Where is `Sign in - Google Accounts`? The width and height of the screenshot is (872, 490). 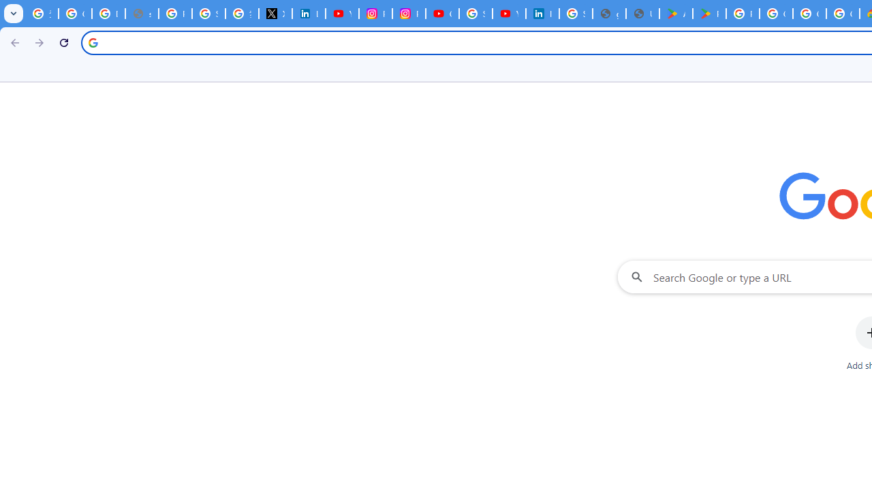 Sign in - Google Accounts is located at coordinates (476, 14).